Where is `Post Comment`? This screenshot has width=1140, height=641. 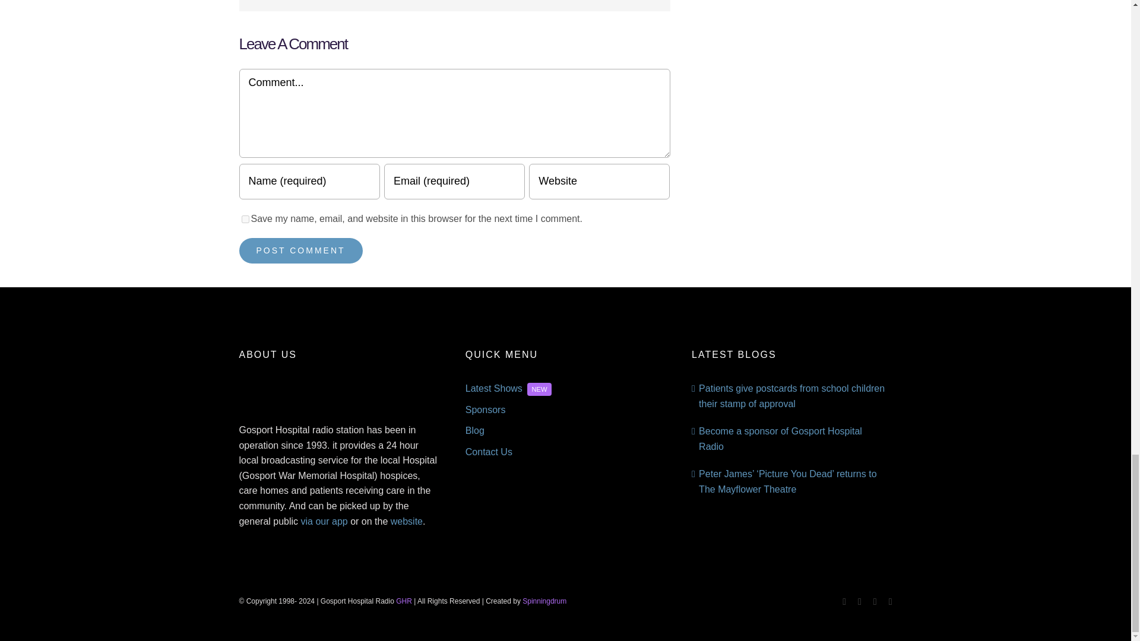
Post Comment is located at coordinates (300, 250).